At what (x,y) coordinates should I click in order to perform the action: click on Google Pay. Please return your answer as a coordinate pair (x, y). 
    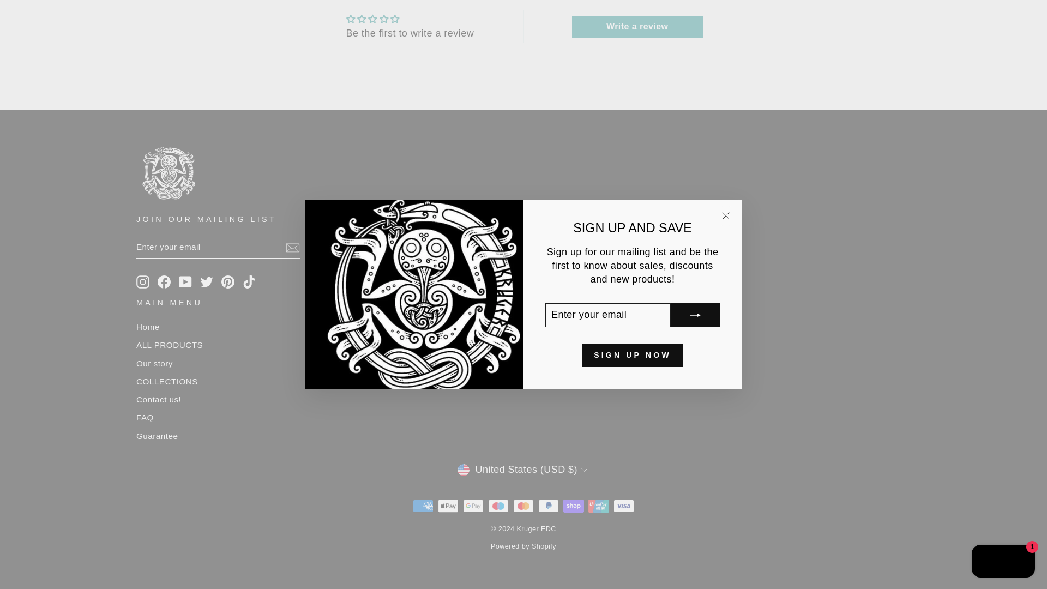
    Looking at the image, I should click on (473, 506).